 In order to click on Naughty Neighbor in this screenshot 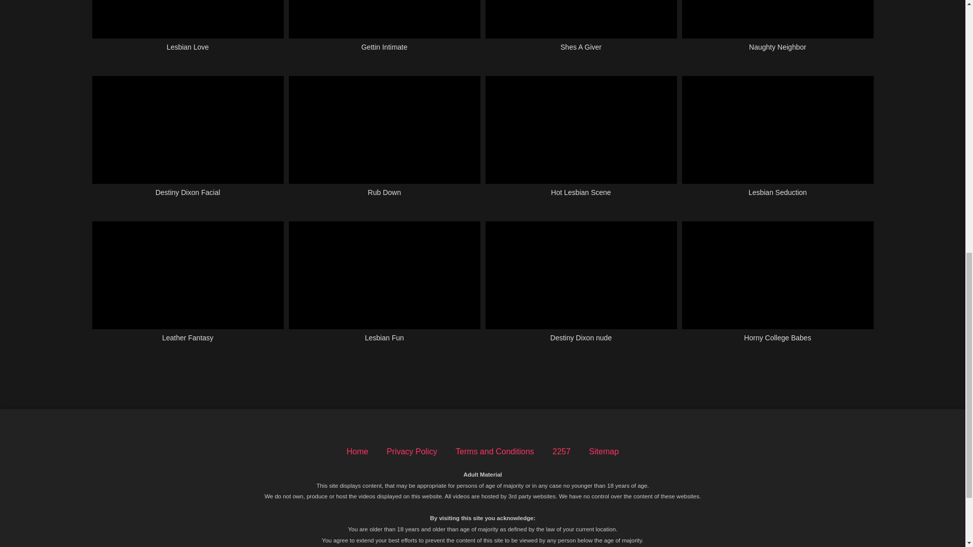, I will do `click(777, 31)`.